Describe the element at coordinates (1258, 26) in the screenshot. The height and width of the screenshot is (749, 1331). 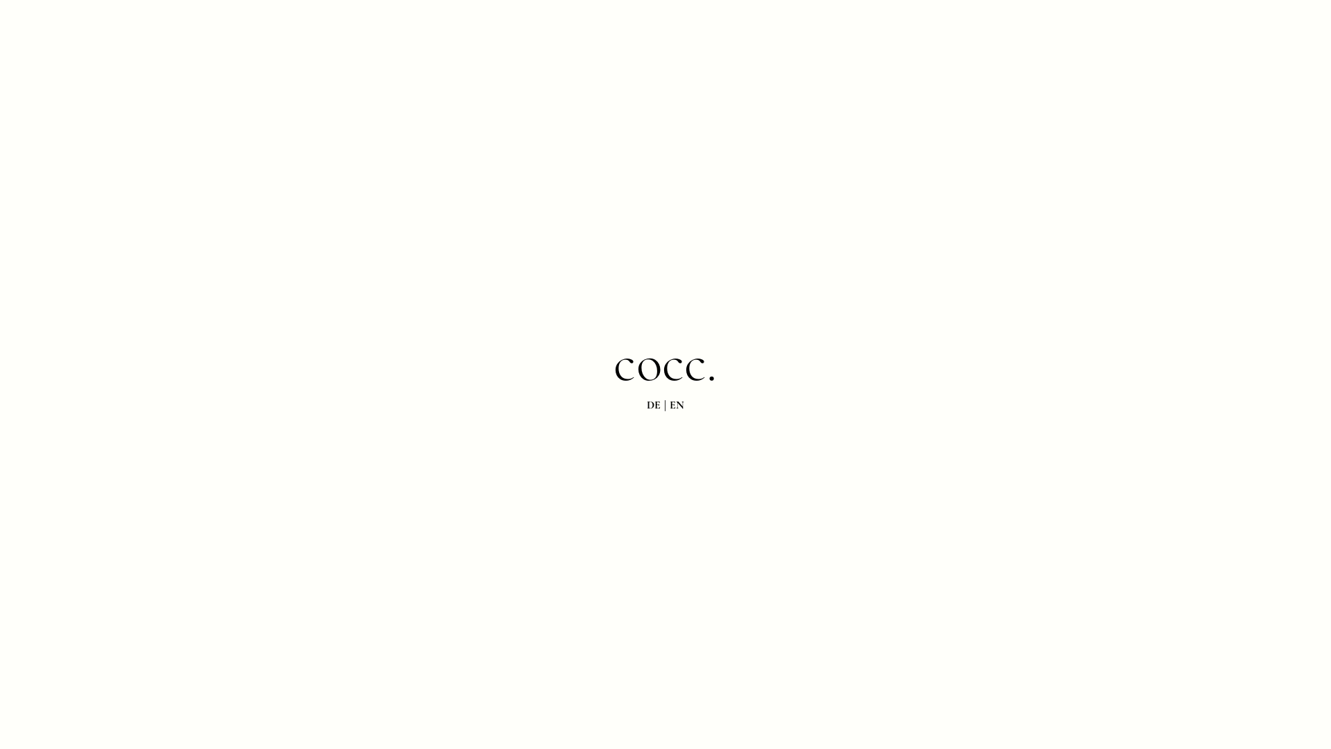
I see `Projekte` at that location.